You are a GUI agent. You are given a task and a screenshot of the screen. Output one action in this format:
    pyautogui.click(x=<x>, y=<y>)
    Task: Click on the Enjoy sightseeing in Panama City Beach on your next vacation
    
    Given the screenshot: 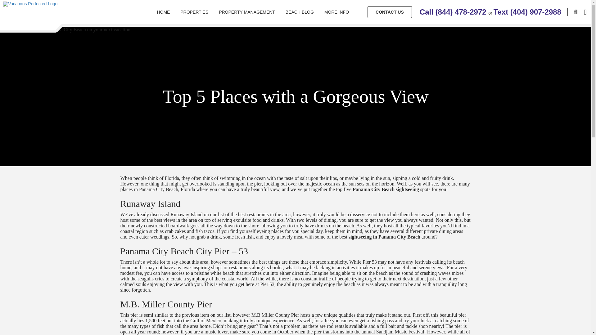 What is the action you would take?
    pyautogui.click(x=65, y=30)
    